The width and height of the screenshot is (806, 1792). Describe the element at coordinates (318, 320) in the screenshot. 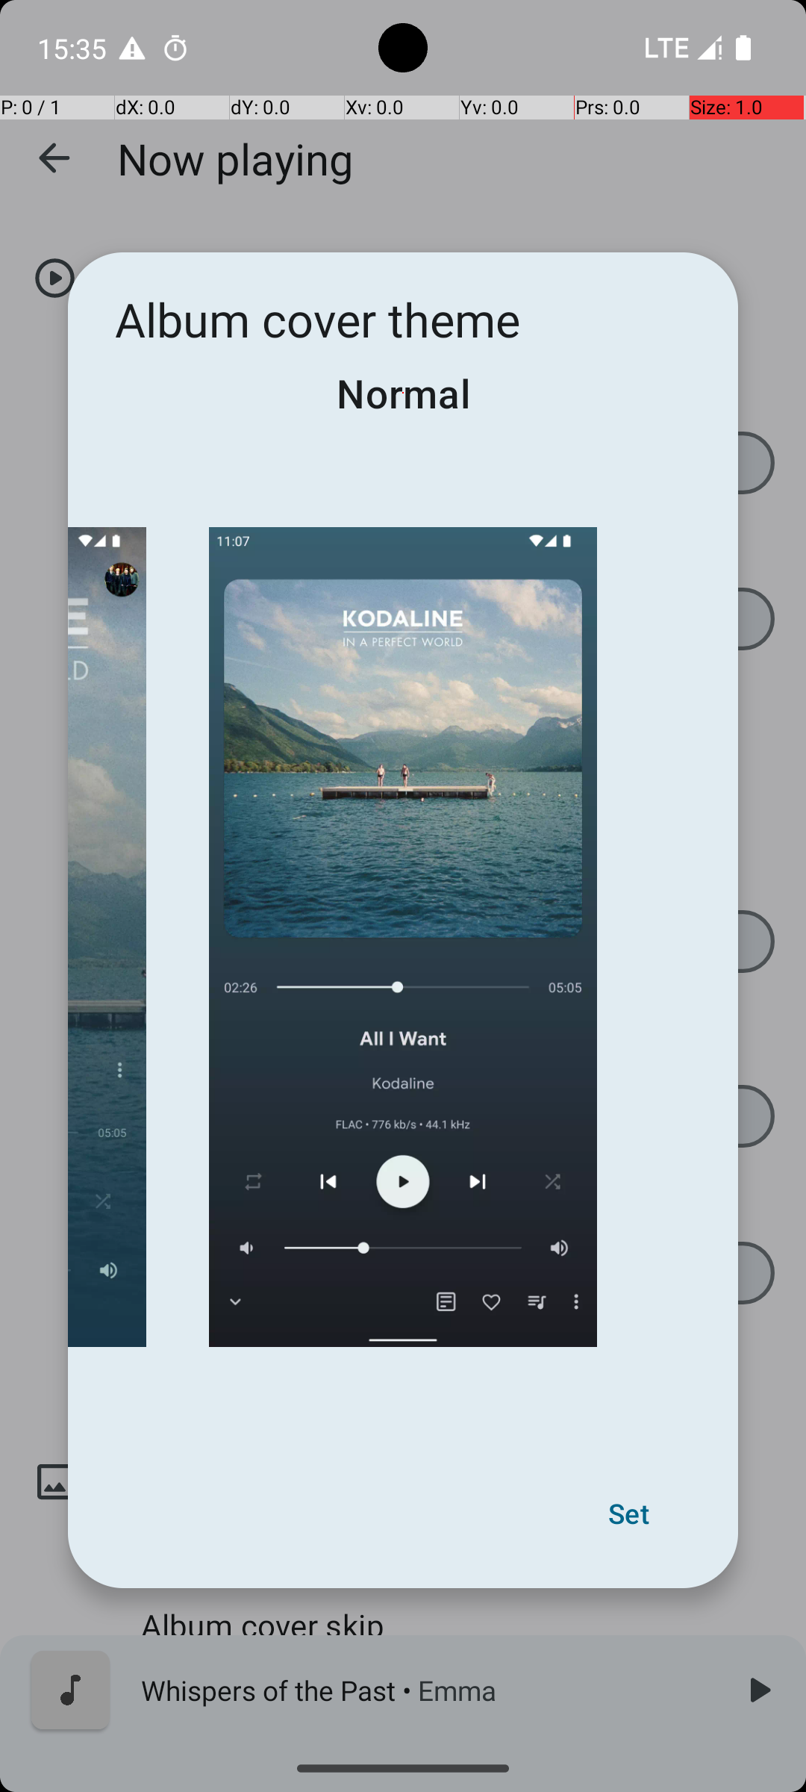

I see `Album cover theme` at that location.